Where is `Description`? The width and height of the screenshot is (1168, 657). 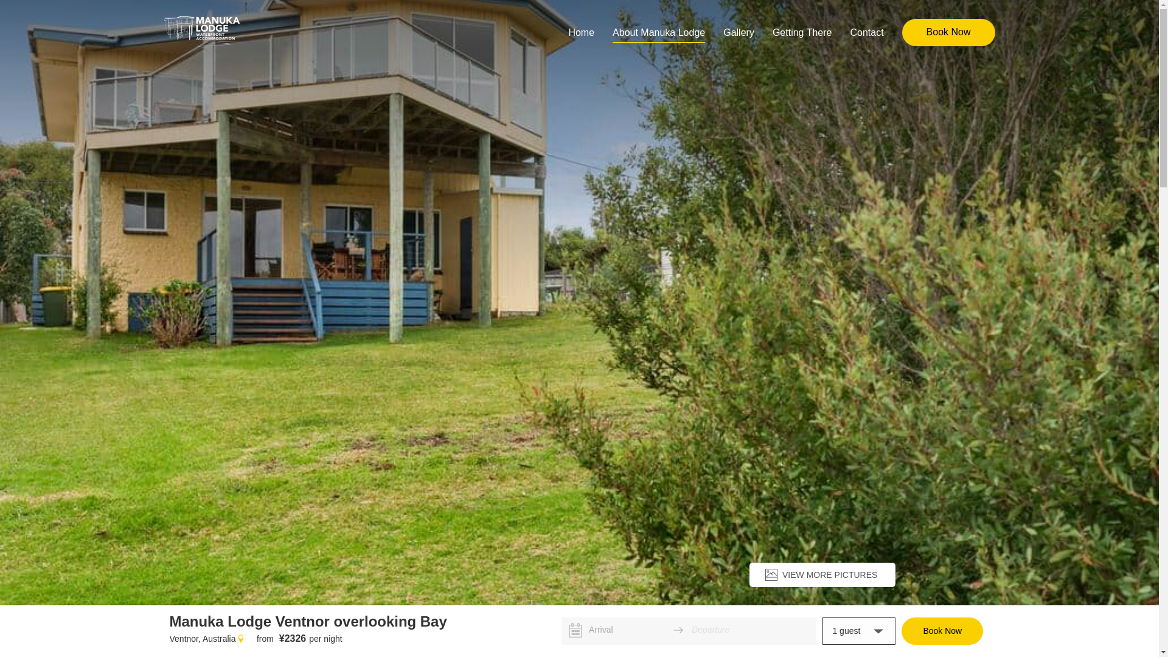 Description is located at coordinates (294, 623).